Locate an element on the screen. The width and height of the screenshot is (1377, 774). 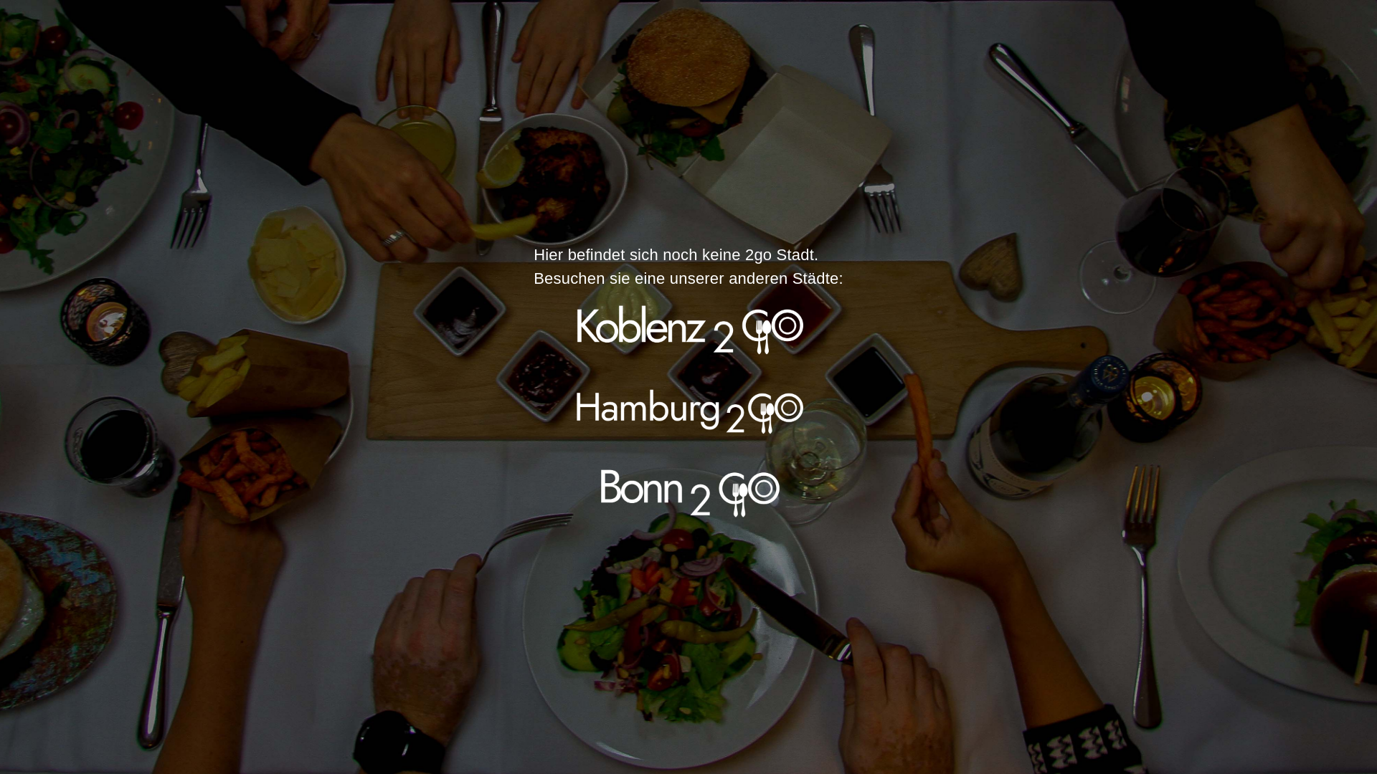
Bonn2go is located at coordinates (688, 491).